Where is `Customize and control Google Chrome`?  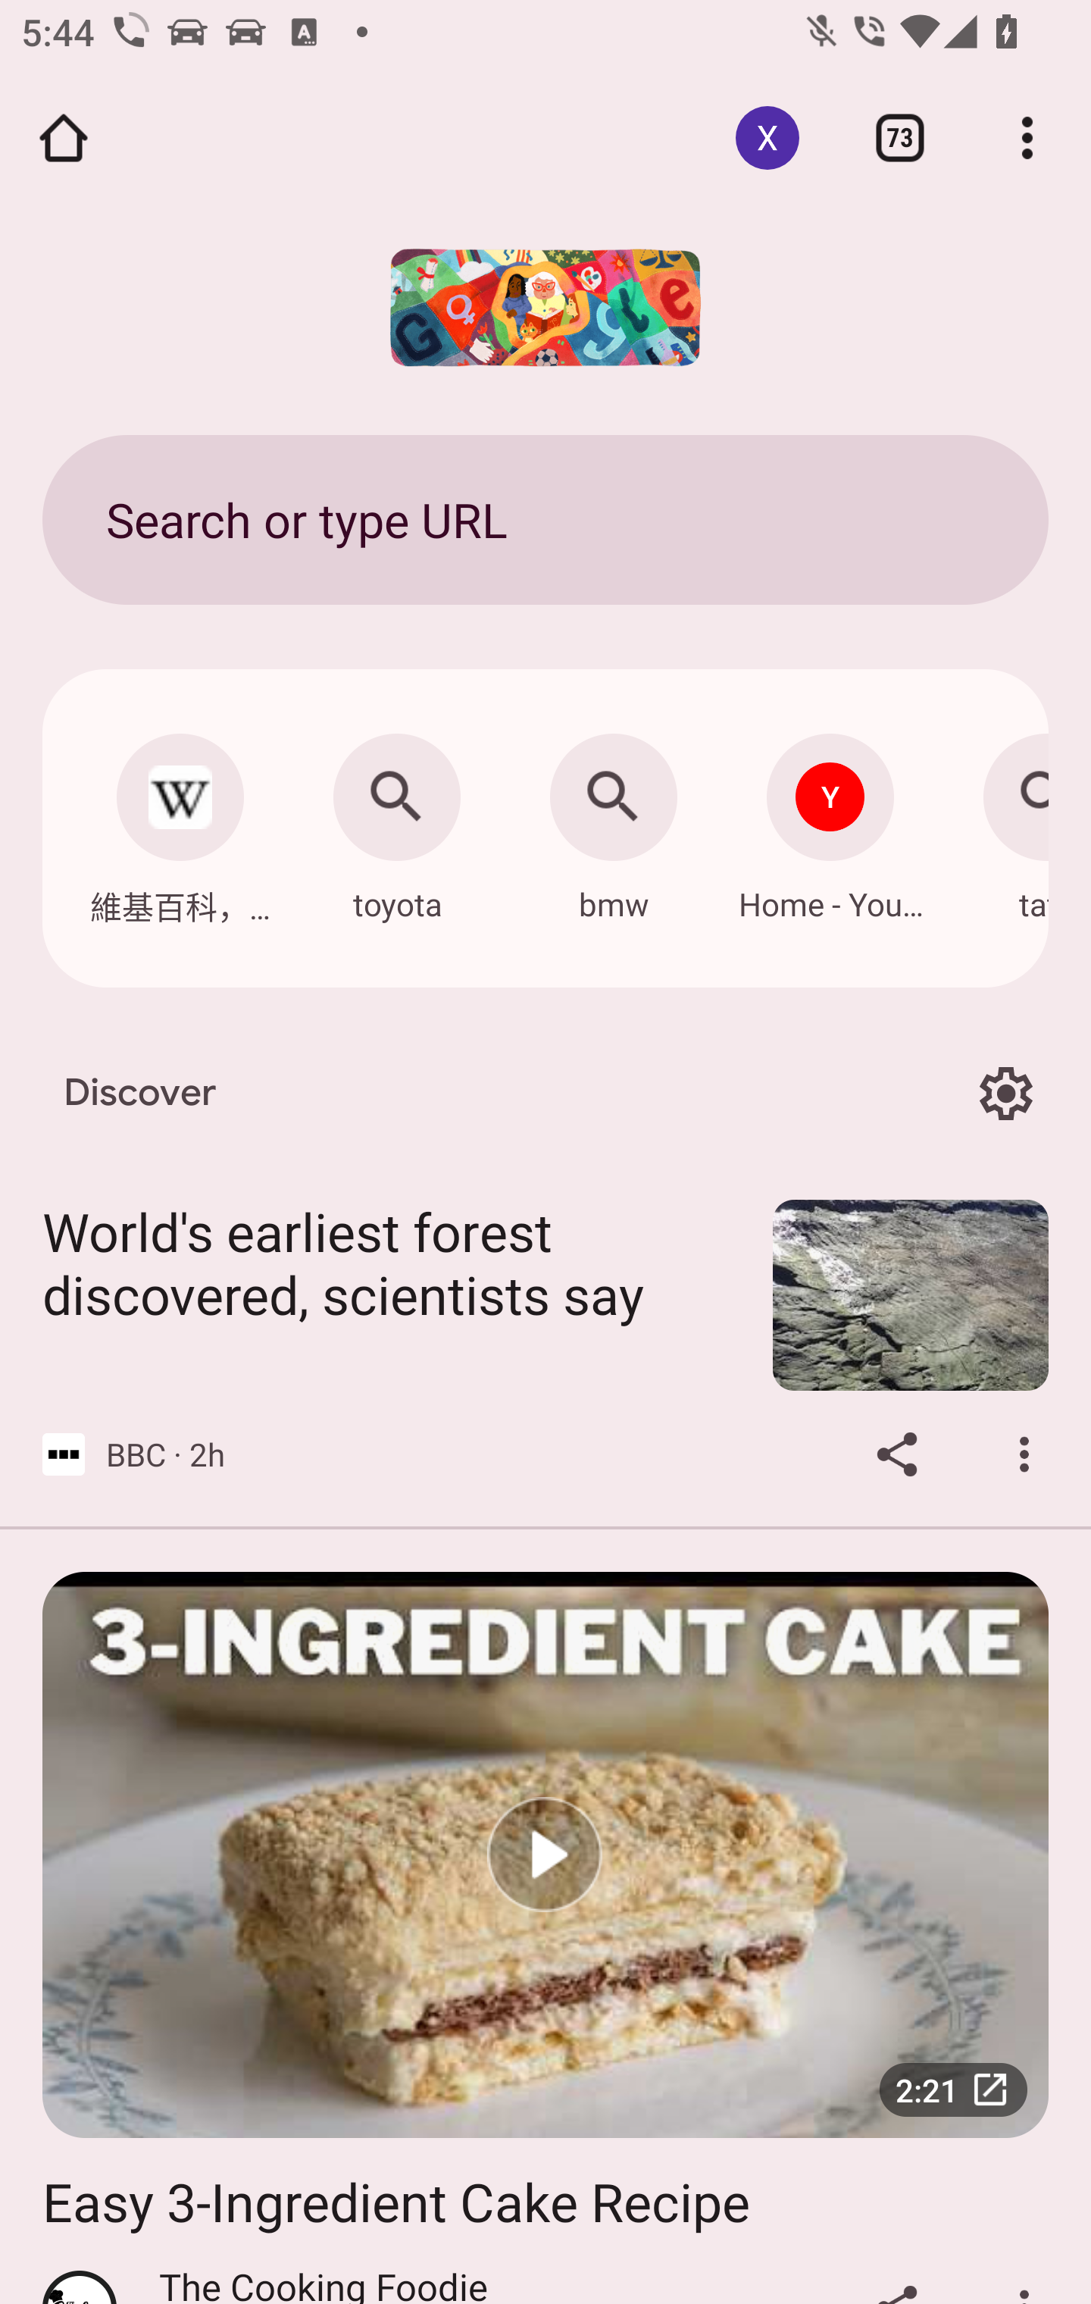 Customize and control Google Chrome is located at coordinates (1027, 138).